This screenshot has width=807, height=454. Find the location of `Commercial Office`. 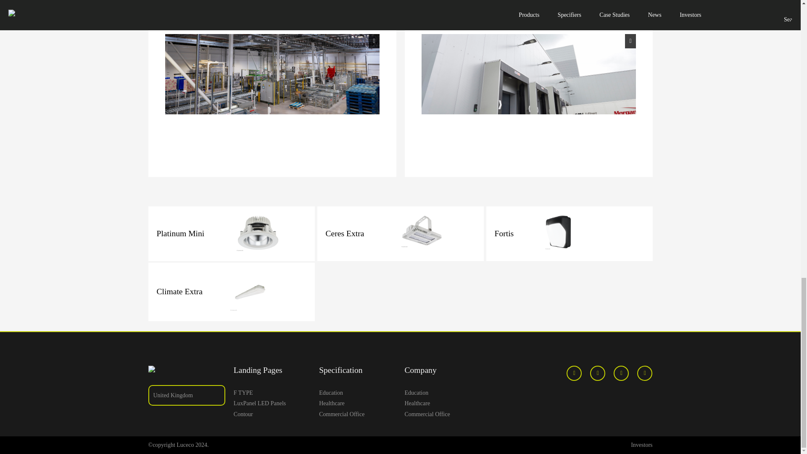

Commercial Office is located at coordinates (442, 414).